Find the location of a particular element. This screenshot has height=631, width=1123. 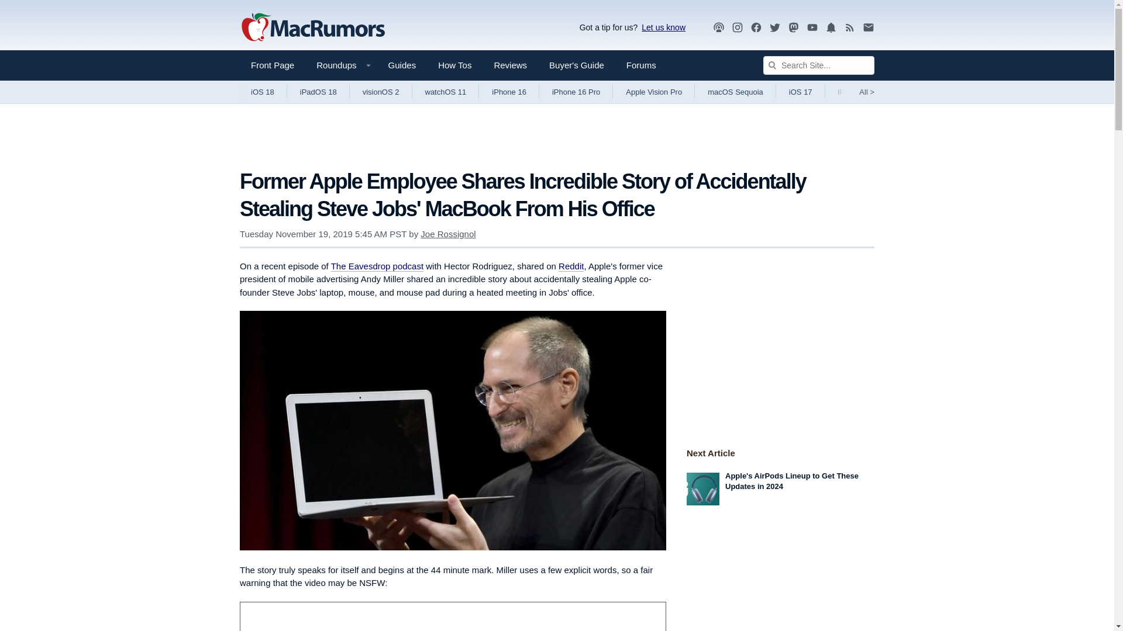

MacRumors RSS Feed is located at coordinates (850, 27).